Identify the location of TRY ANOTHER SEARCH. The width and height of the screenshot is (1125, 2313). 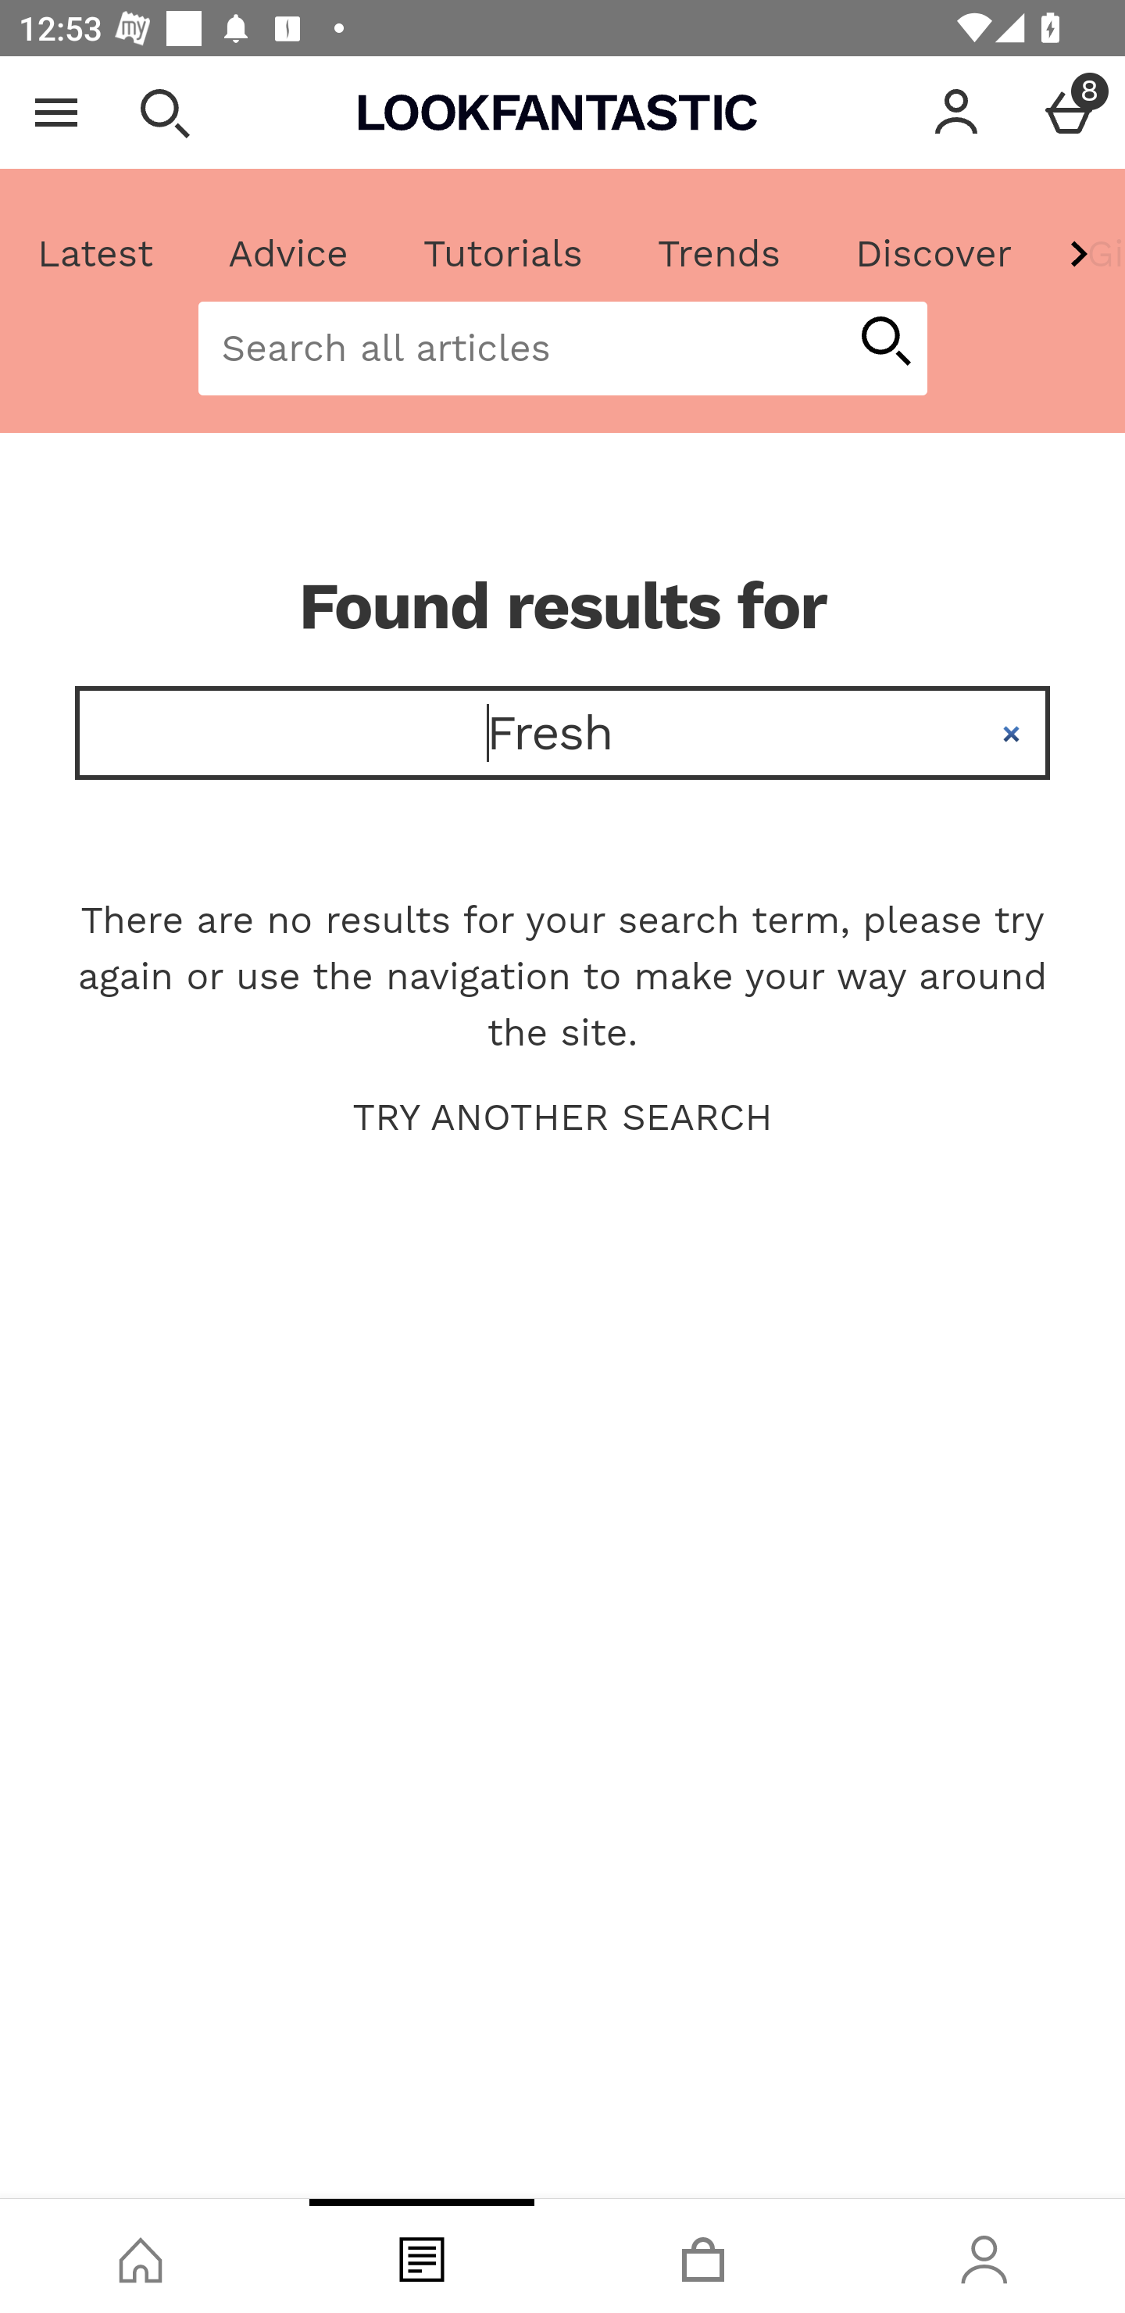
(562, 1117).